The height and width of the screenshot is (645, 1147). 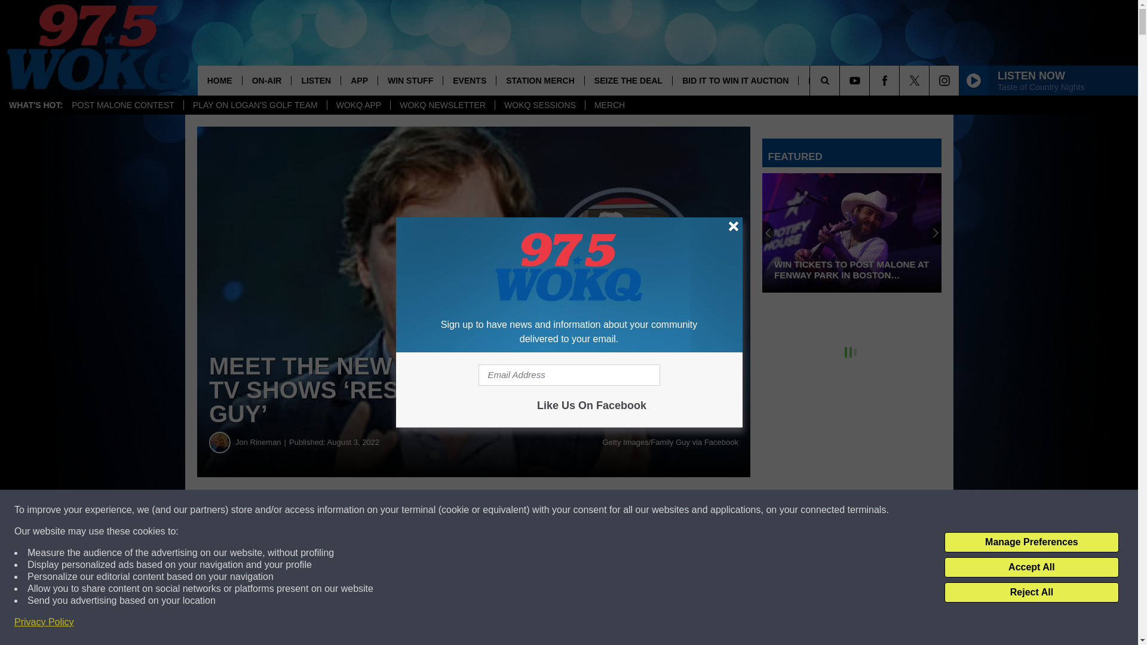 What do you see at coordinates (44, 622) in the screenshot?
I see `Privacy Policy` at bounding box center [44, 622].